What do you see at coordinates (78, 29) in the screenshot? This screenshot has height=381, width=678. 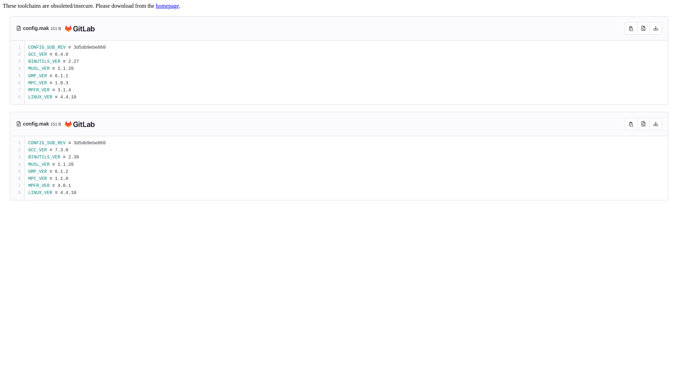 I see `View on GitLab` at bounding box center [78, 29].